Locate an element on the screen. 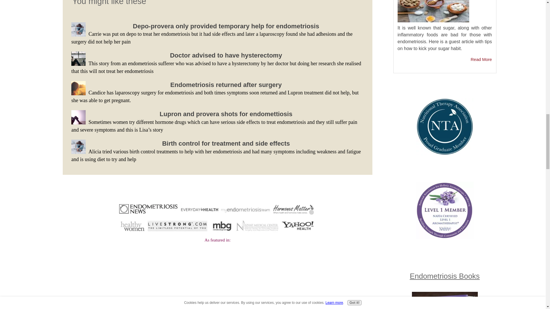  Lupron and provera shots for endomettiosis is located at coordinates (226, 114).